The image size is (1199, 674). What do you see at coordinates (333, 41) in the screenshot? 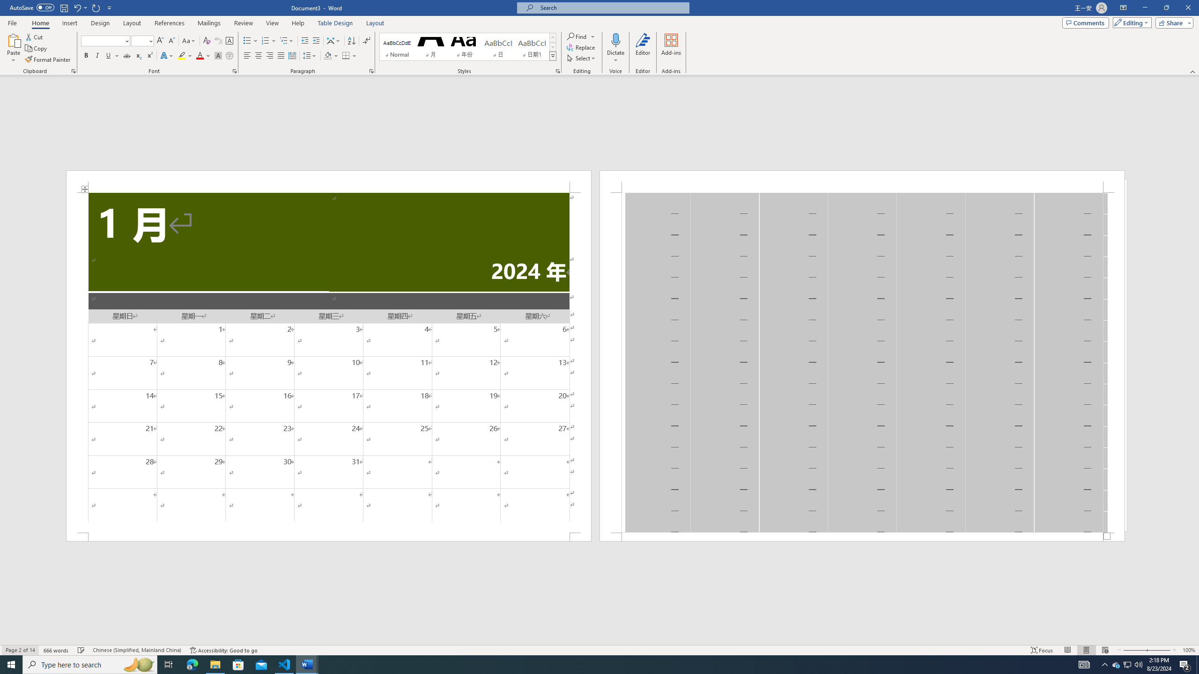
I see `Asian Layout` at bounding box center [333, 41].